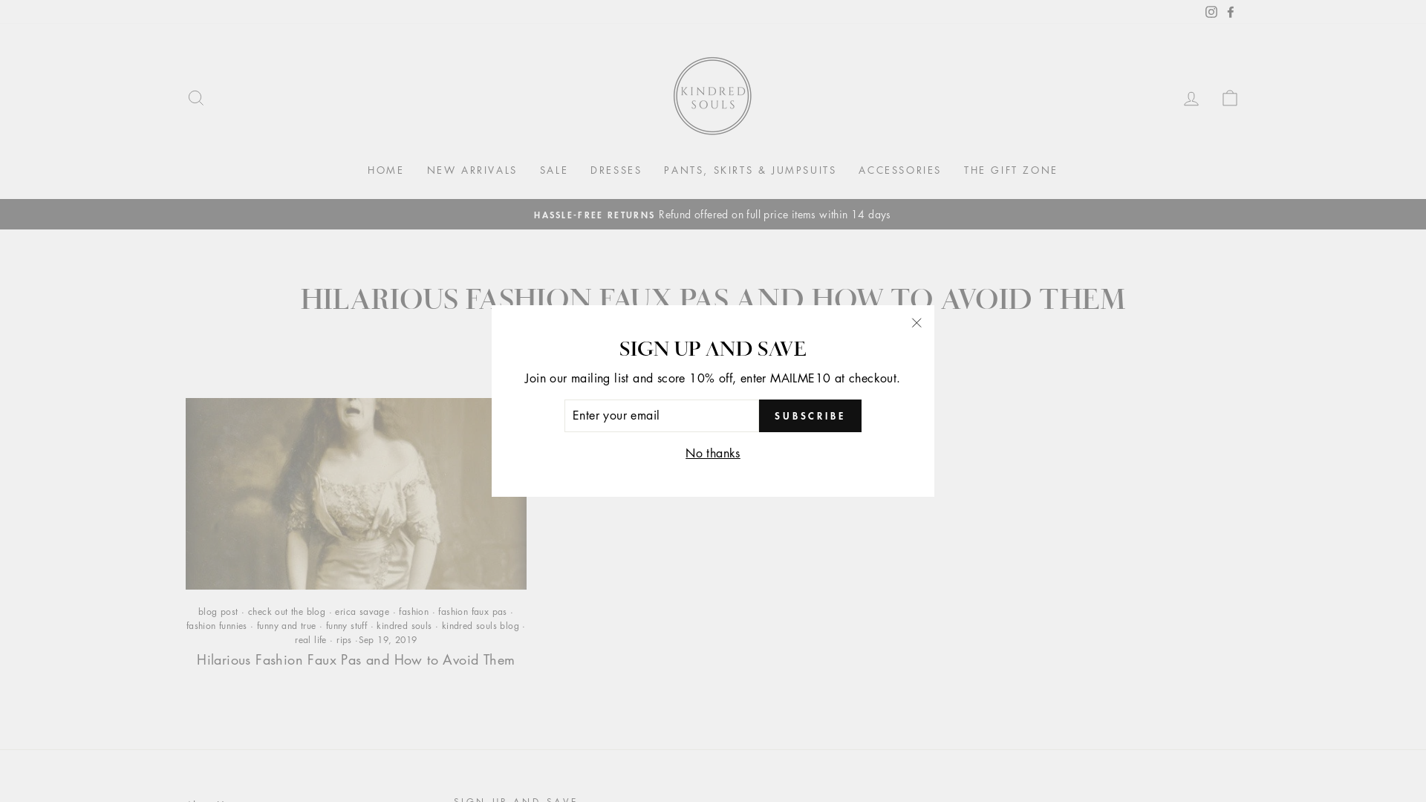  I want to click on PANTS, SKIRTS & JUMPSUITS, so click(750, 171).